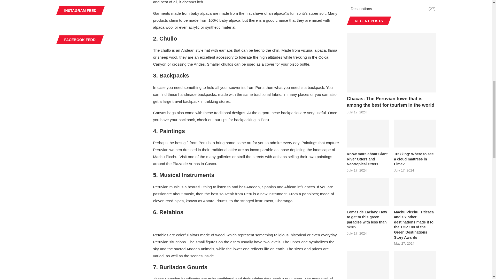 This screenshot has width=496, height=279. Describe the element at coordinates (367, 134) in the screenshot. I see `Know more about Giant River Otters and Neotropical Otters` at that location.